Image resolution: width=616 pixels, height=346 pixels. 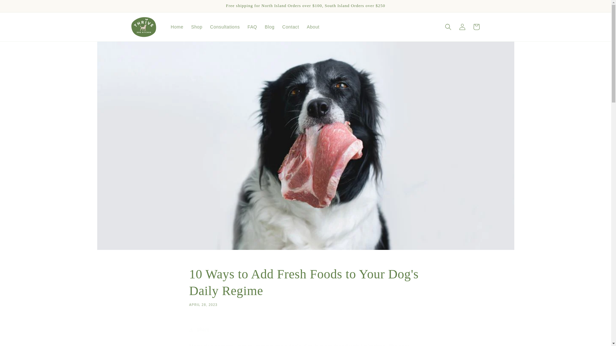 What do you see at coordinates (252, 27) in the screenshot?
I see `FAQ` at bounding box center [252, 27].